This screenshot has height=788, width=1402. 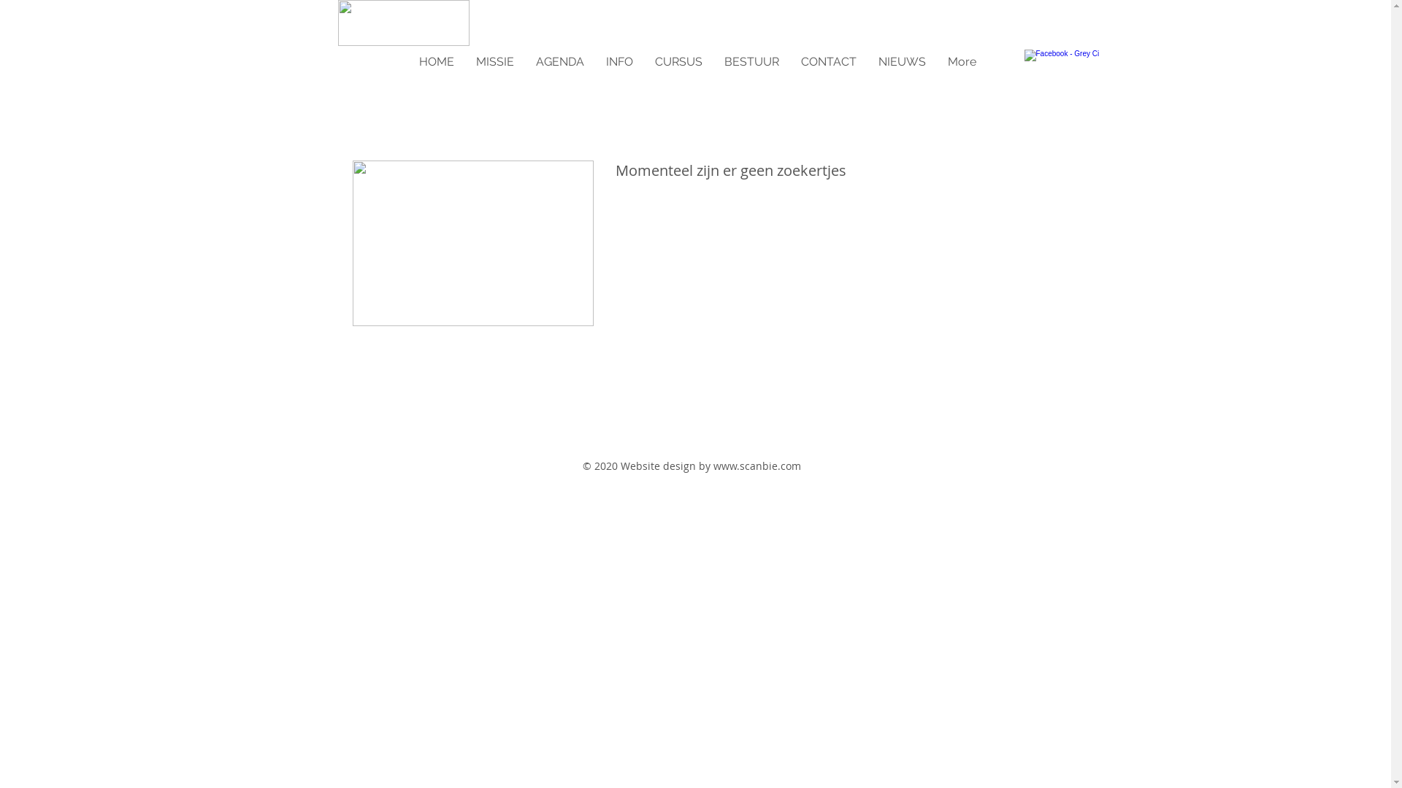 What do you see at coordinates (494, 62) in the screenshot?
I see `MISSIE` at bounding box center [494, 62].